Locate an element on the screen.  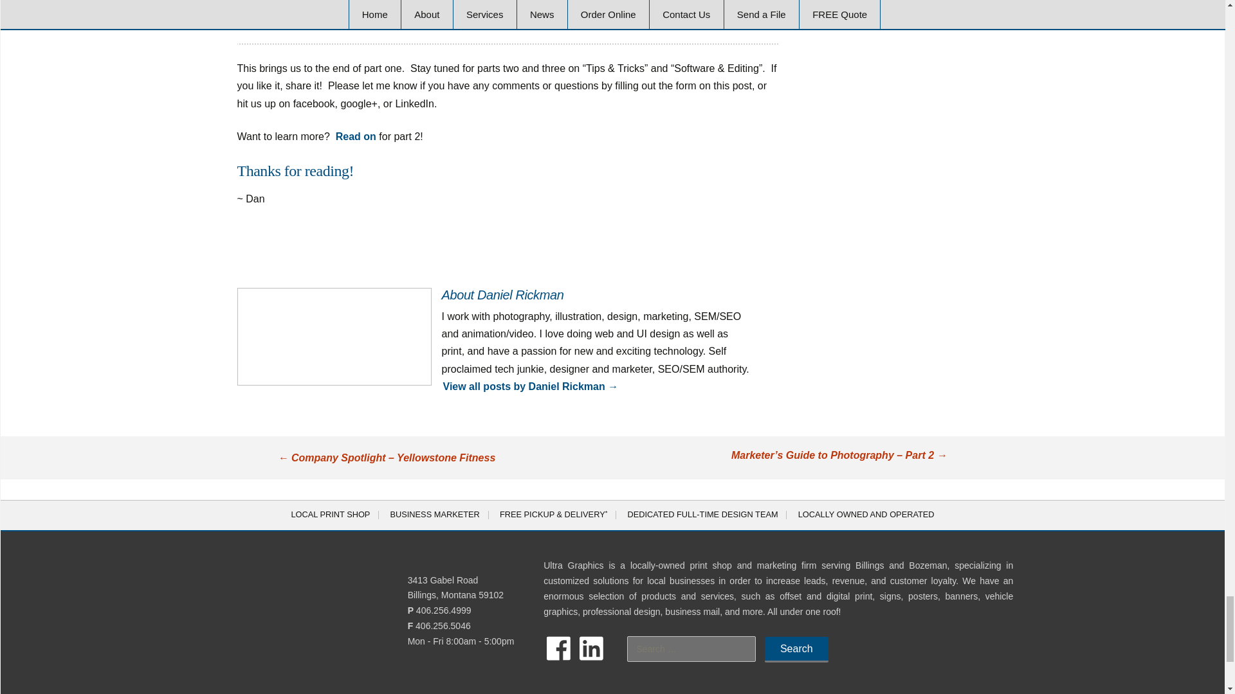
Search is located at coordinates (796, 650).